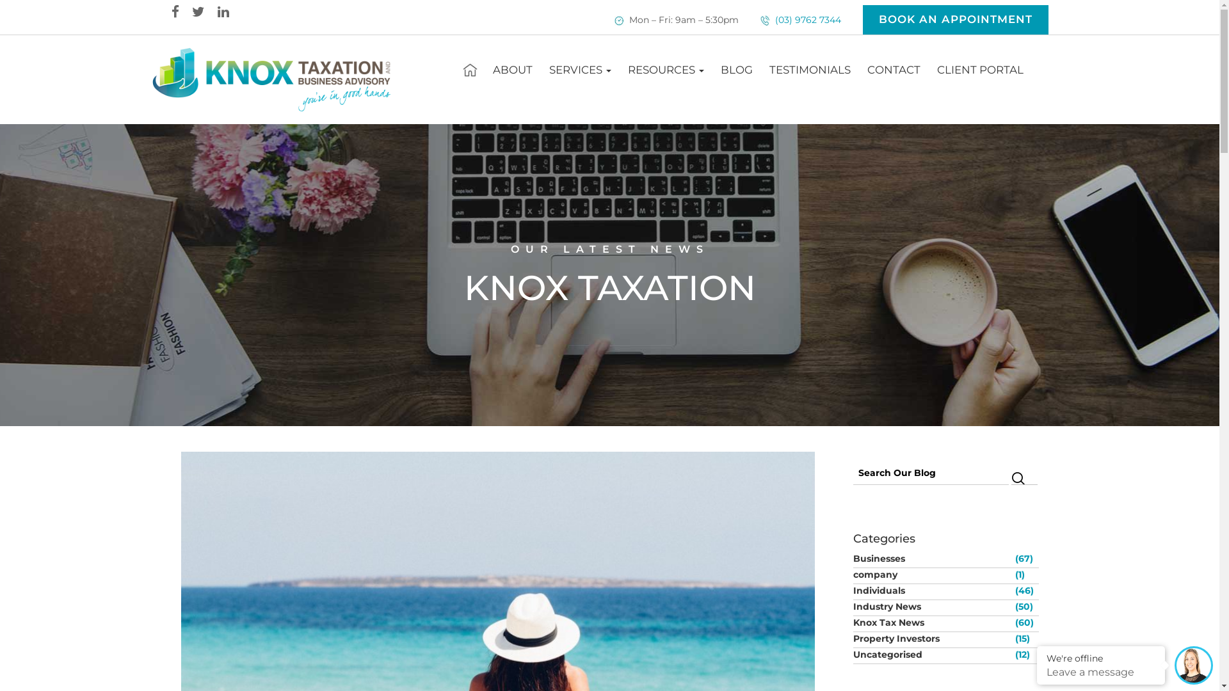  I want to click on ABOUT, so click(513, 70).